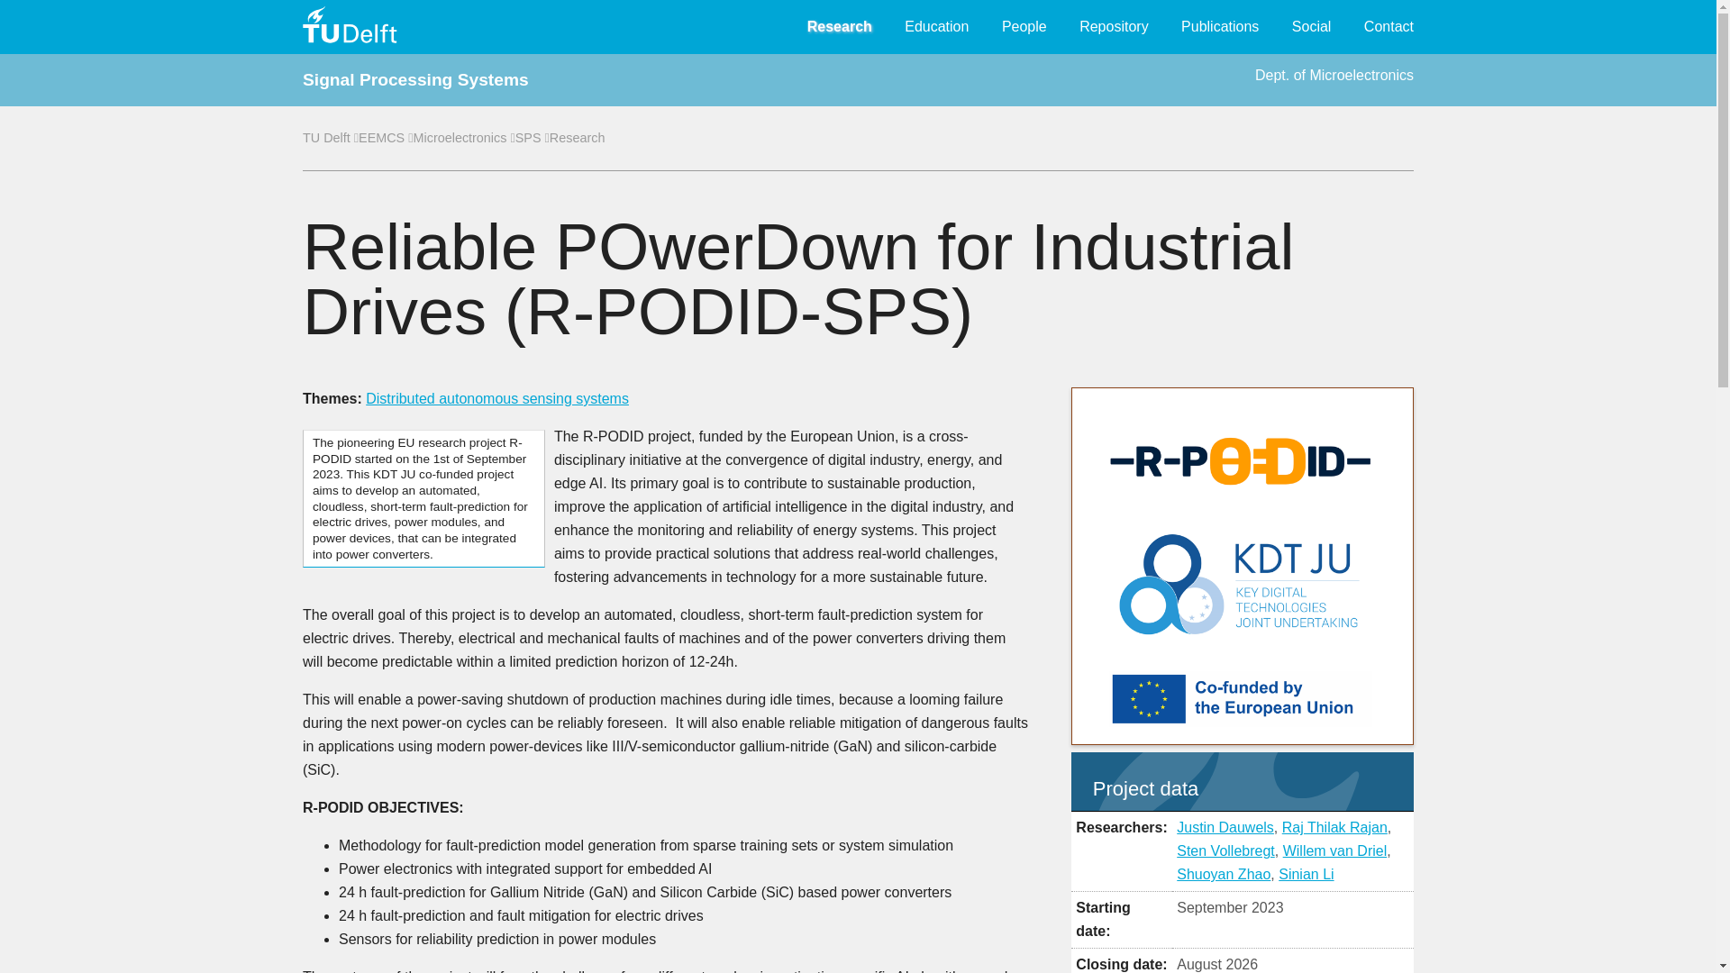  Describe the element at coordinates (1335, 850) in the screenshot. I see `Willem van Driel` at that location.